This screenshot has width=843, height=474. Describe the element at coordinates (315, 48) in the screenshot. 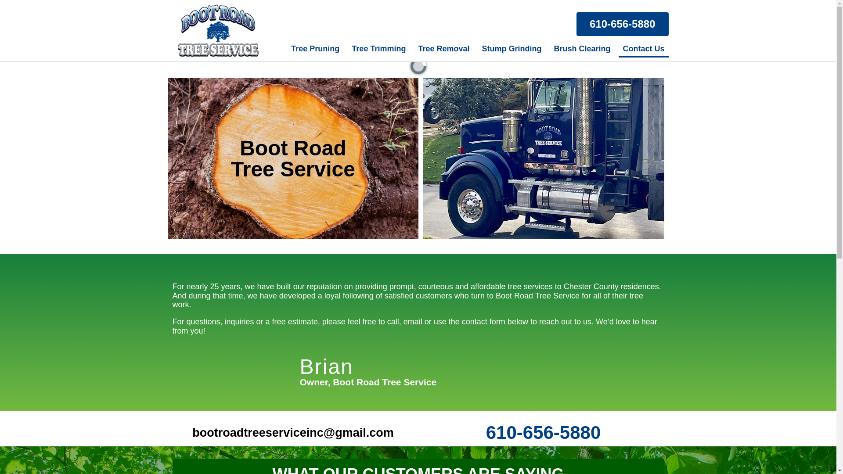

I see `Tree Pruning` at that location.